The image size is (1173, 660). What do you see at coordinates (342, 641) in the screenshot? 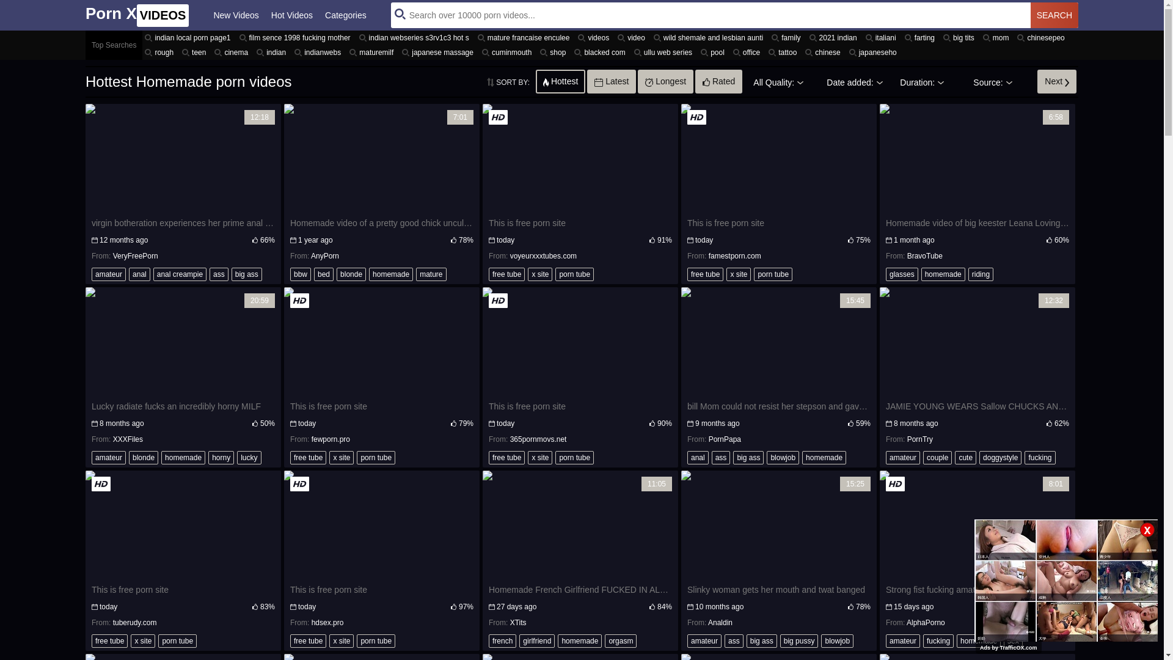
I see `x site` at bounding box center [342, 641].